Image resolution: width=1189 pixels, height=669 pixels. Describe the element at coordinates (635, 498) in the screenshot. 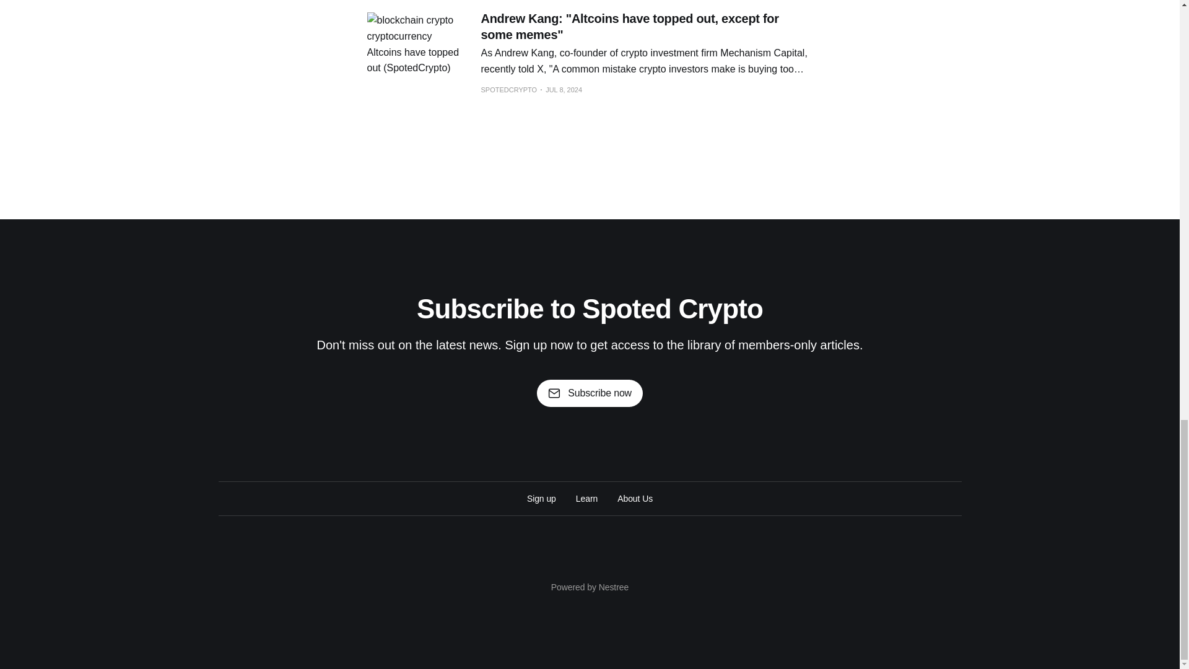

I see `About Us` at that location.